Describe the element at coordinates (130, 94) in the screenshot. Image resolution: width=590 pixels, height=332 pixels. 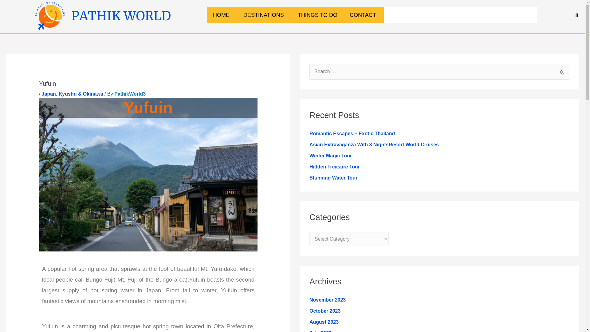
I see `View all posts by PathikWorld3` at that location.